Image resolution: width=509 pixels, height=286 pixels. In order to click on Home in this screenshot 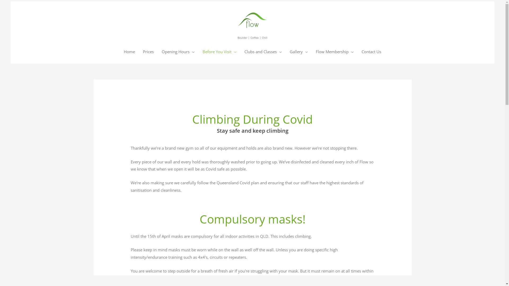, I will do `click(129, 52)`.